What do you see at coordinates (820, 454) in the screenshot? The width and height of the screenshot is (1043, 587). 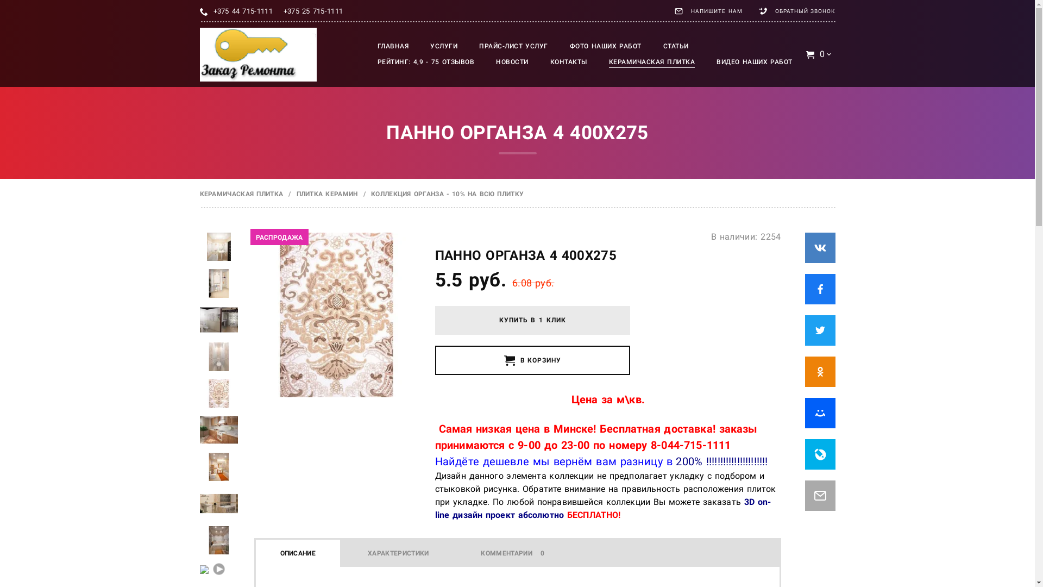 I see `share_link_livejournal` at bounding box center [820, 454].